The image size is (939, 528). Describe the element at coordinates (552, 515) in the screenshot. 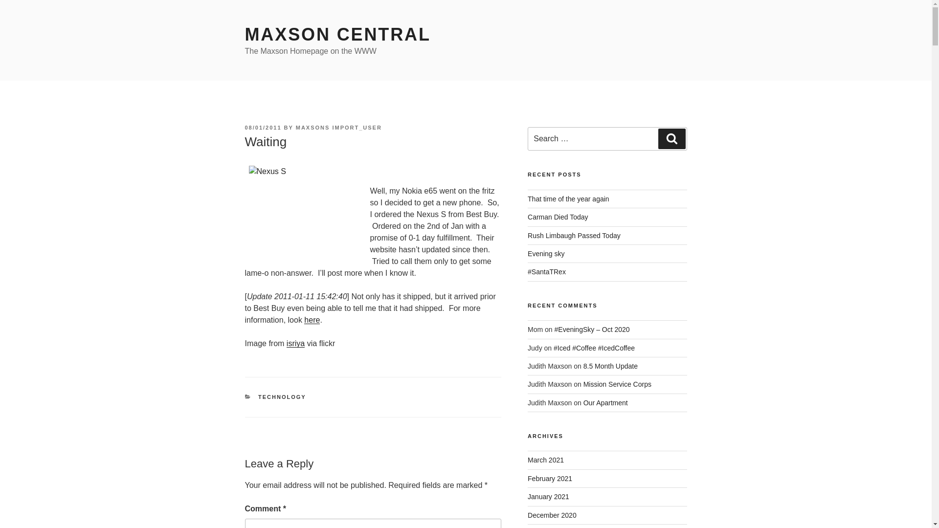

I see `December 2020` at that location.